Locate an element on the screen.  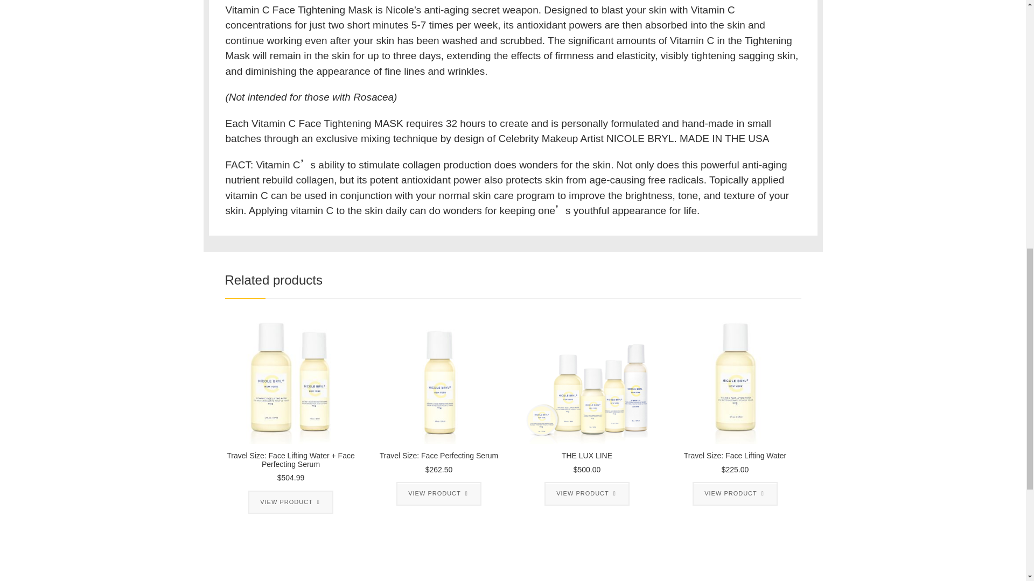
Travel Size: Face Lifting Water   is located at coordinates (735, 378).